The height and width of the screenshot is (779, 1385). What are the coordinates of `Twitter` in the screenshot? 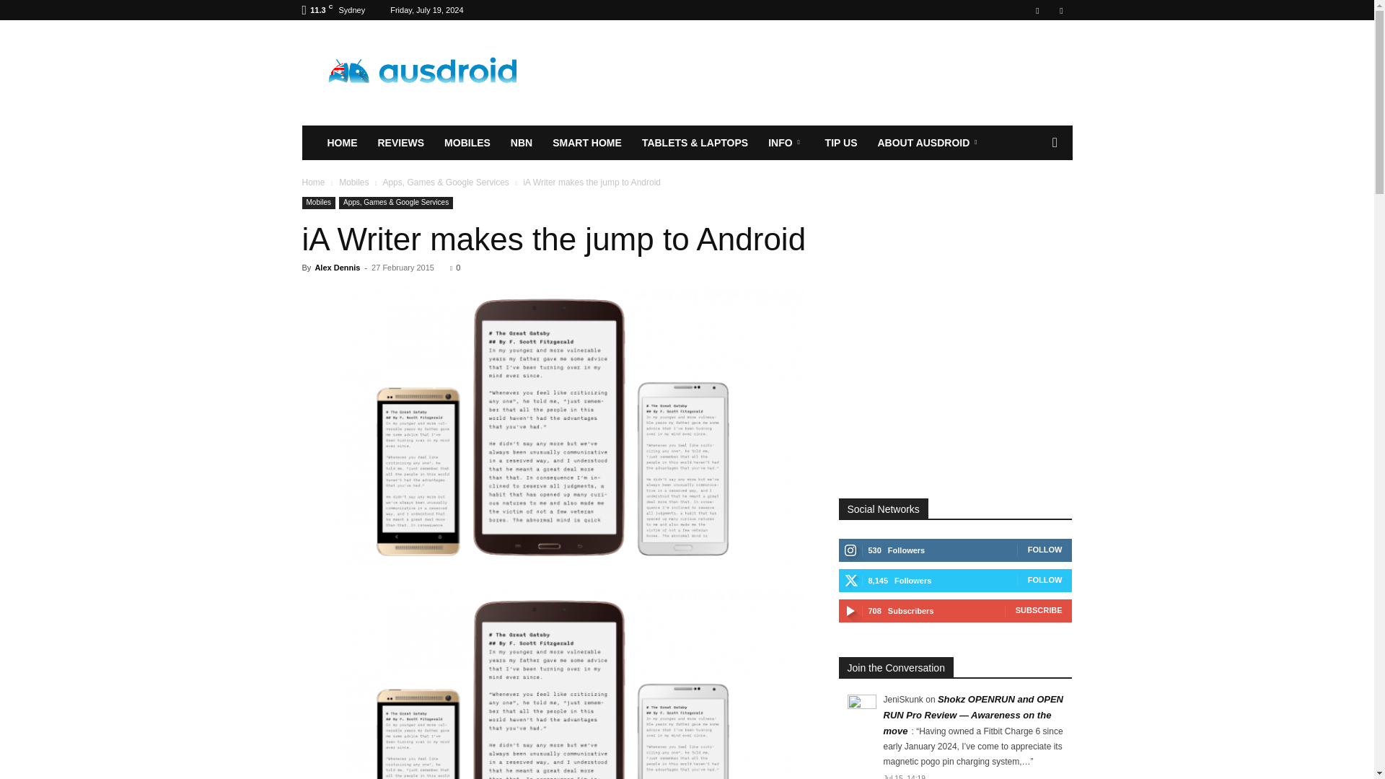 It's located at (1060, 10).